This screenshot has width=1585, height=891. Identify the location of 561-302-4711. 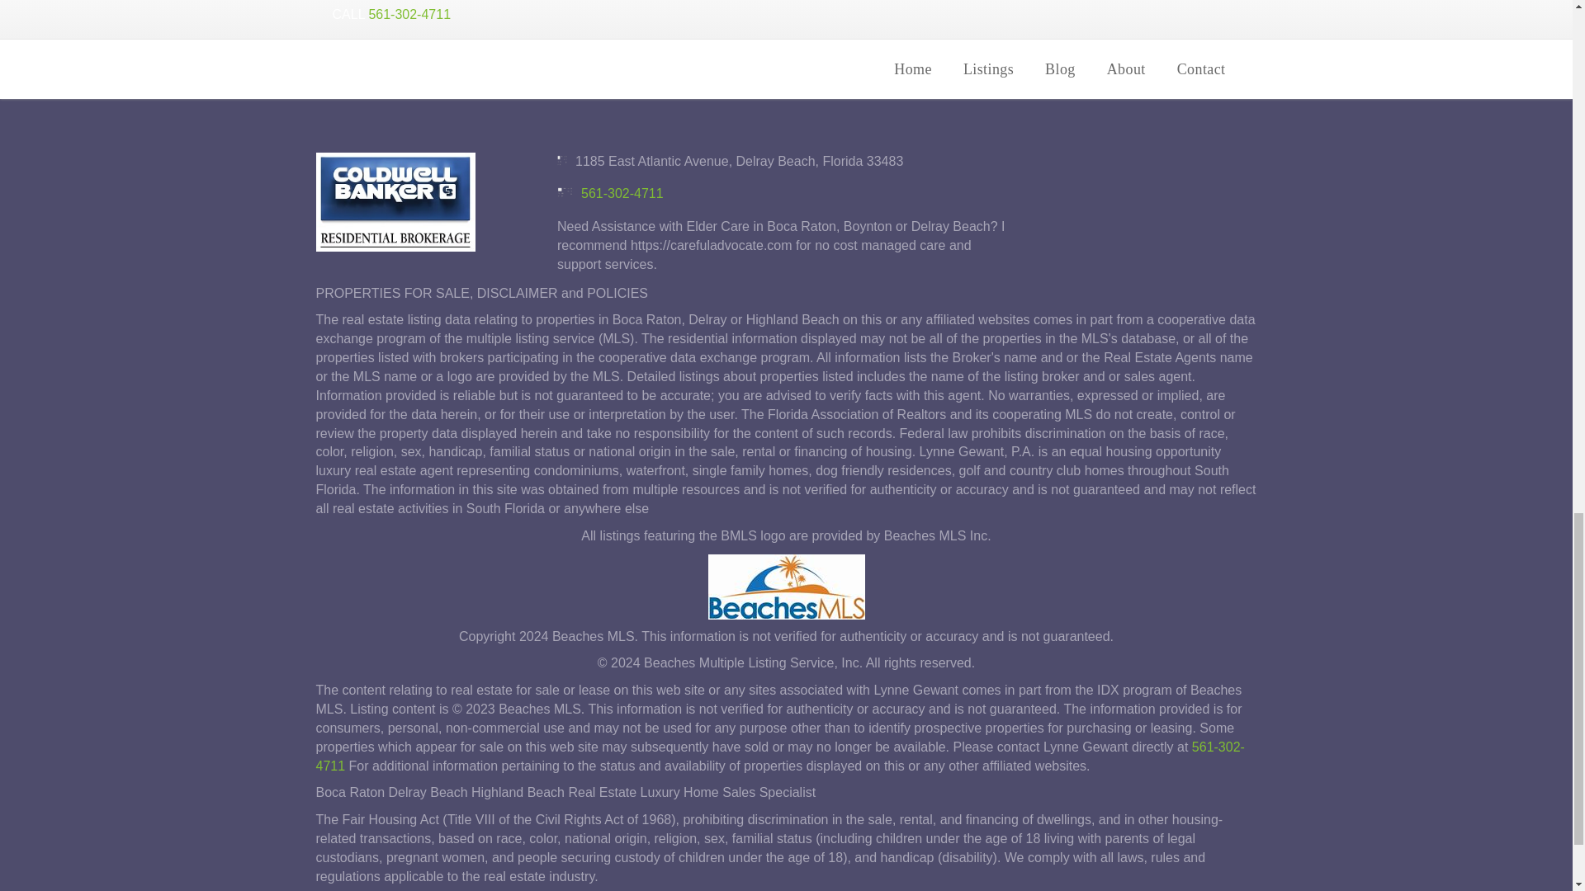
(779, 757).